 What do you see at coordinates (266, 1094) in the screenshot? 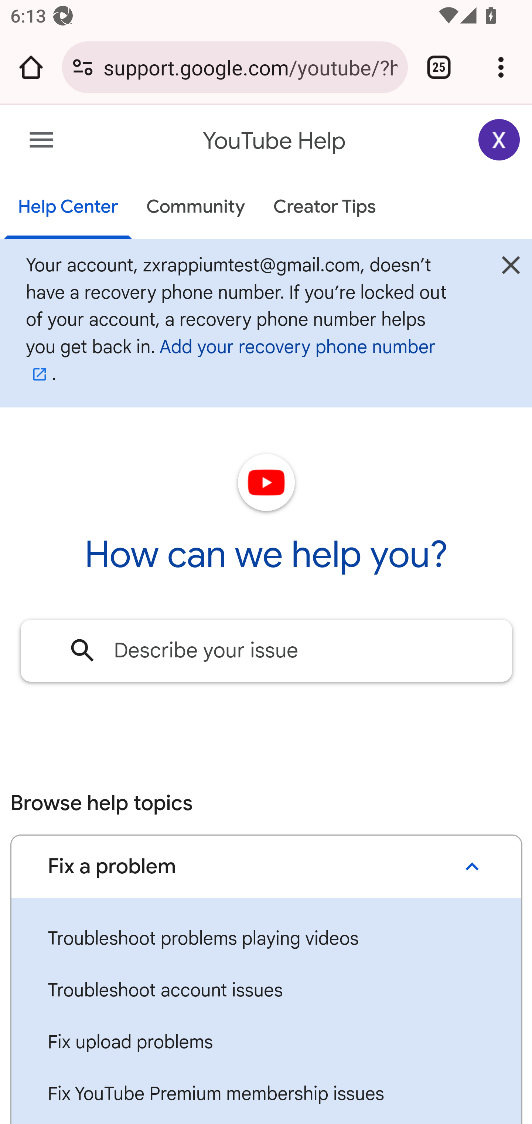
I see `Fix YouTube Premium membership issues` at bounding box center [266, 1094].